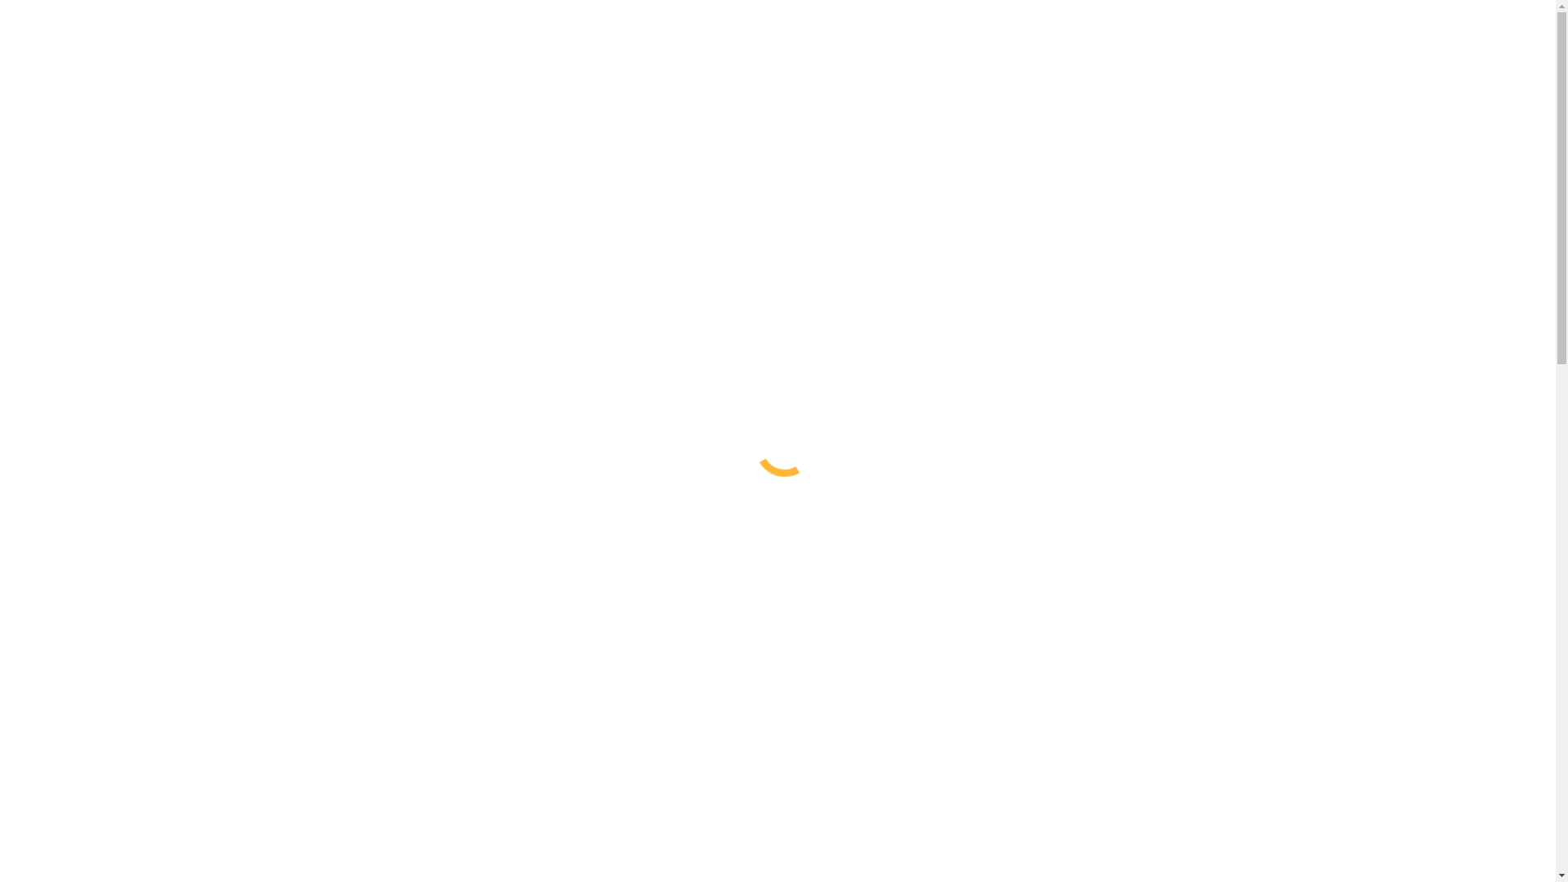  I want to click on Home, so click(57, 154).